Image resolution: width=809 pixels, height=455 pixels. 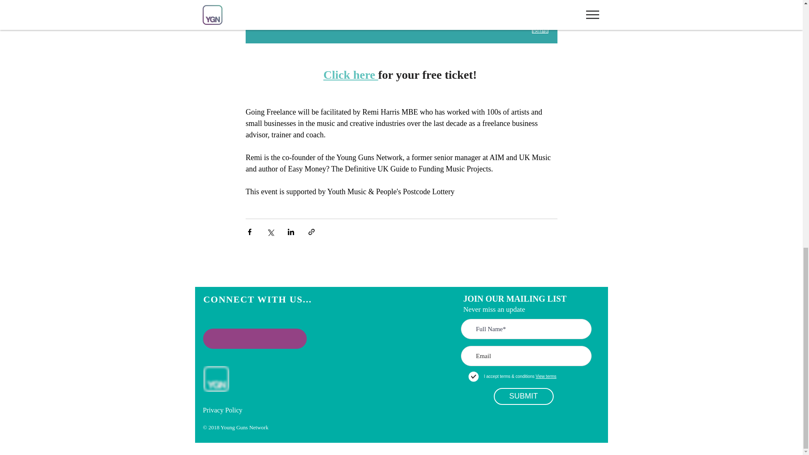 I want to click on View terms, so click(x=545, y=376).